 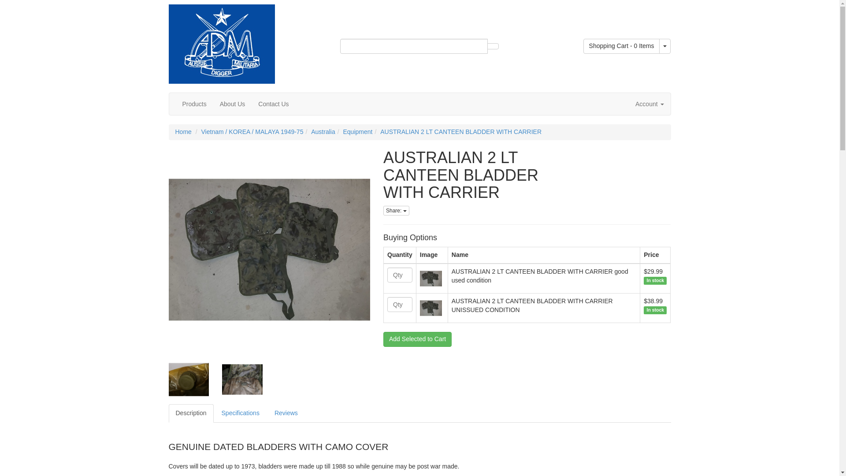 I want to click on Large View, so click(x=189, y=379).